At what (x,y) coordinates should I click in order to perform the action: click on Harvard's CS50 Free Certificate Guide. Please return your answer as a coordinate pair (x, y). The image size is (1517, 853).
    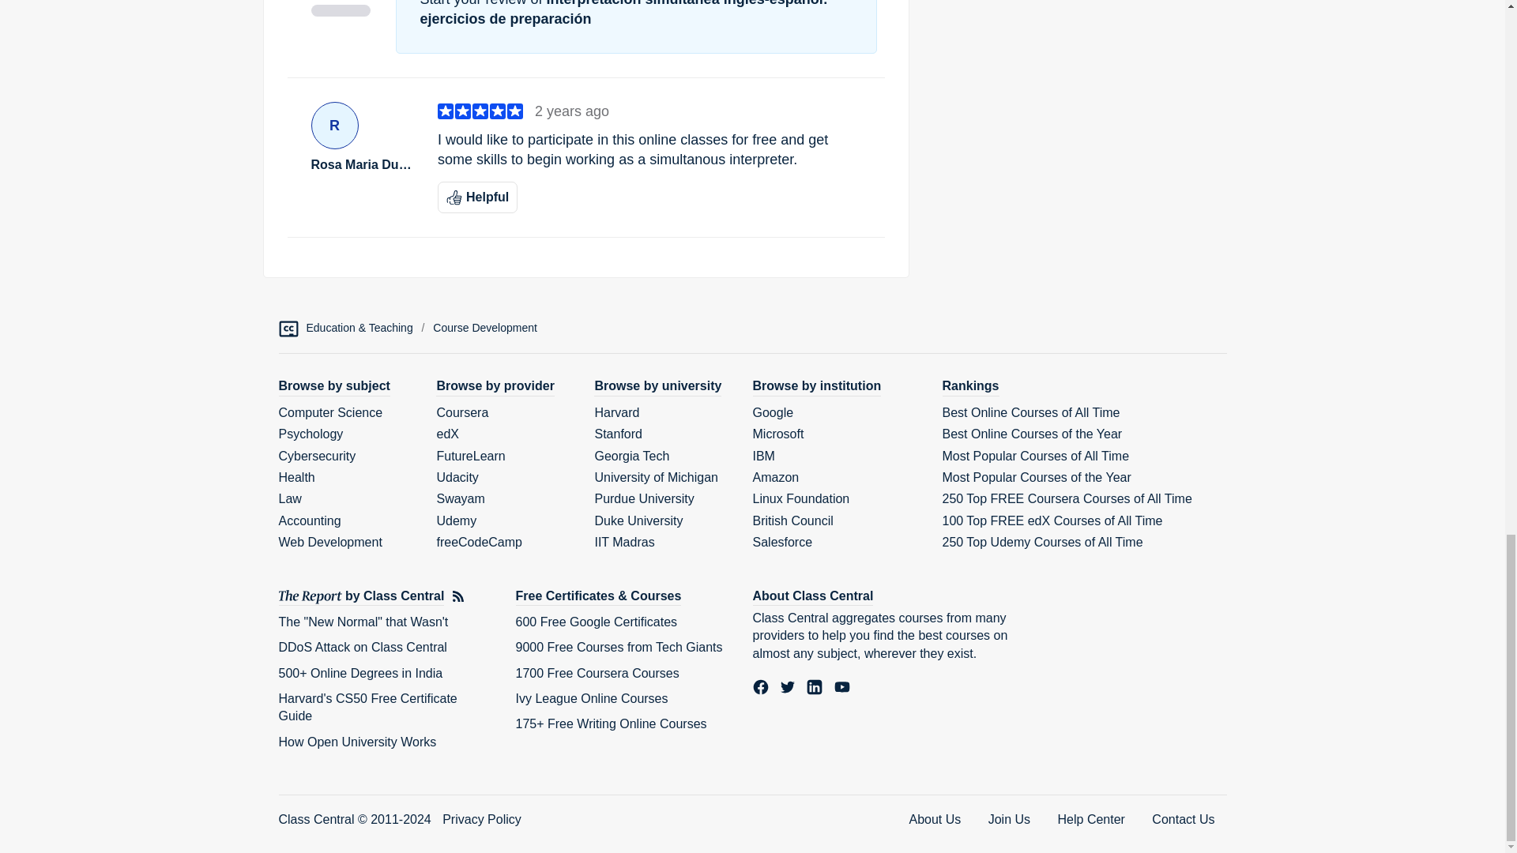
    Looking at the image, I should click on (367, 706).